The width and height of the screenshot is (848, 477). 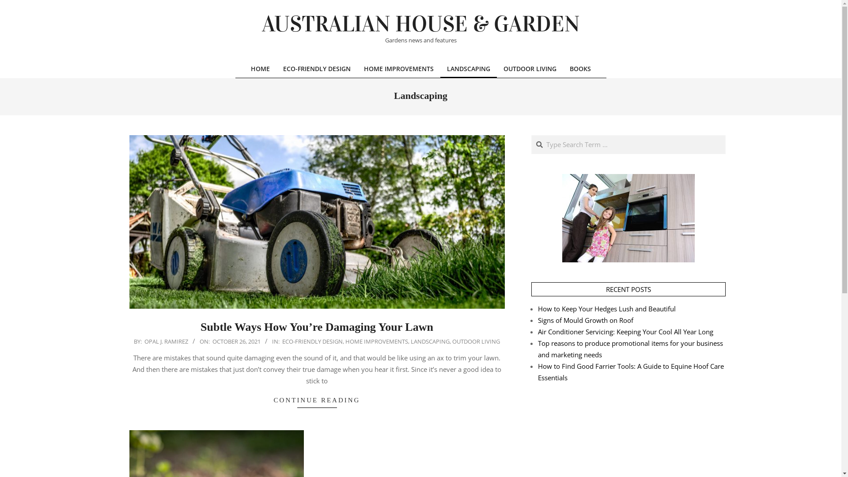 I want to click on OUTDOOR LIVING, so click(x=476, y=341).